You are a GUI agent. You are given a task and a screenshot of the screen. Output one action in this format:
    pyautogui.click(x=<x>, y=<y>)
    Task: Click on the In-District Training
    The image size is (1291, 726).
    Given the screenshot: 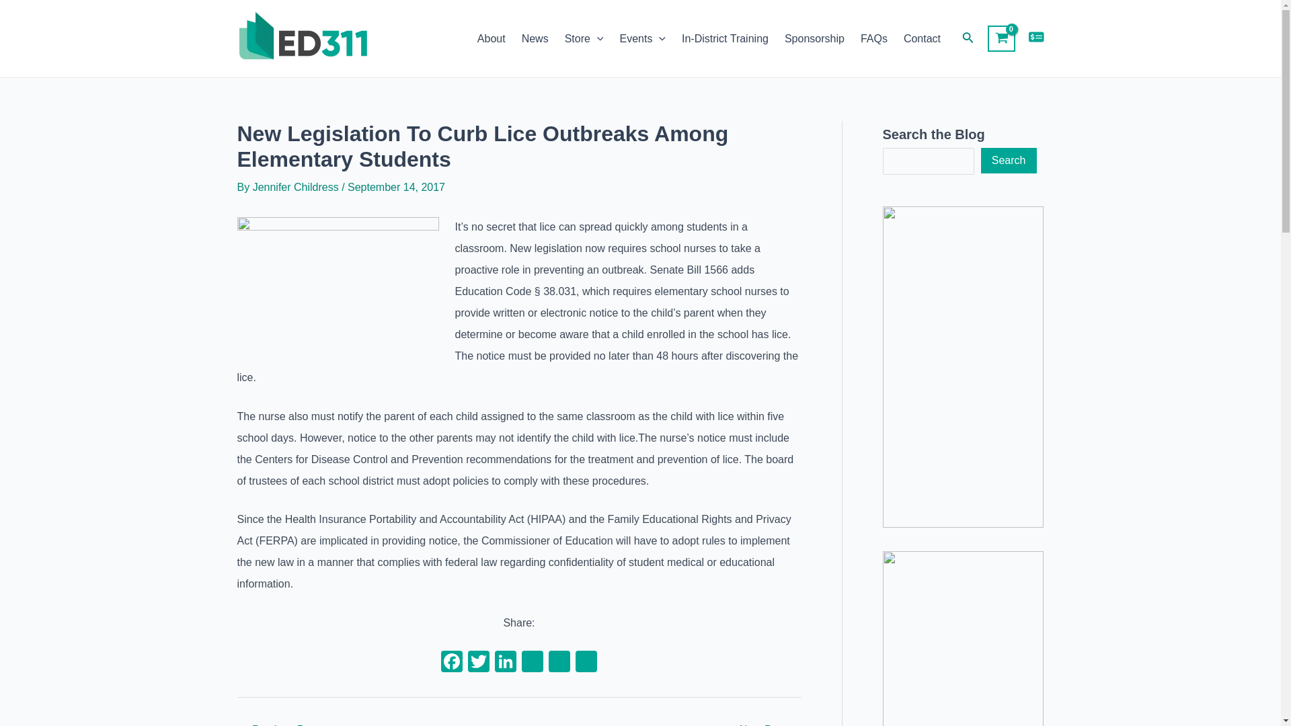 What is the action you would take?
    pyautogui.click(x=725, y=39)
    